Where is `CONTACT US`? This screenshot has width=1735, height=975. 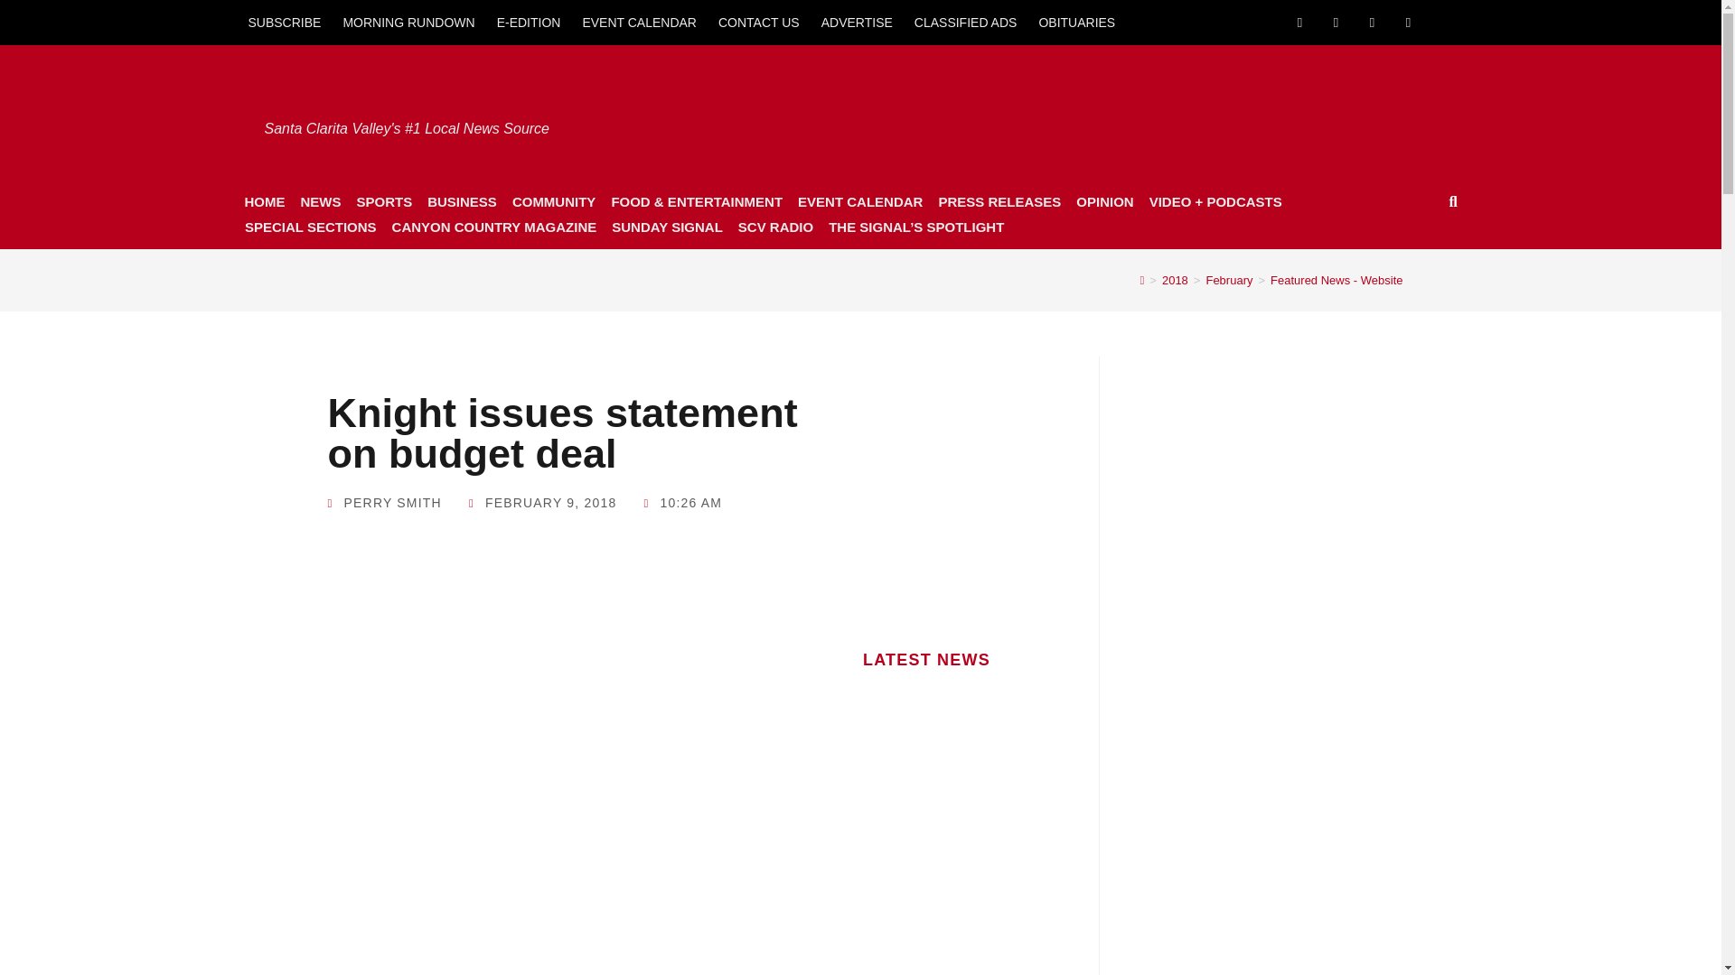 CONTACT US is located at coordinates (759, 22).